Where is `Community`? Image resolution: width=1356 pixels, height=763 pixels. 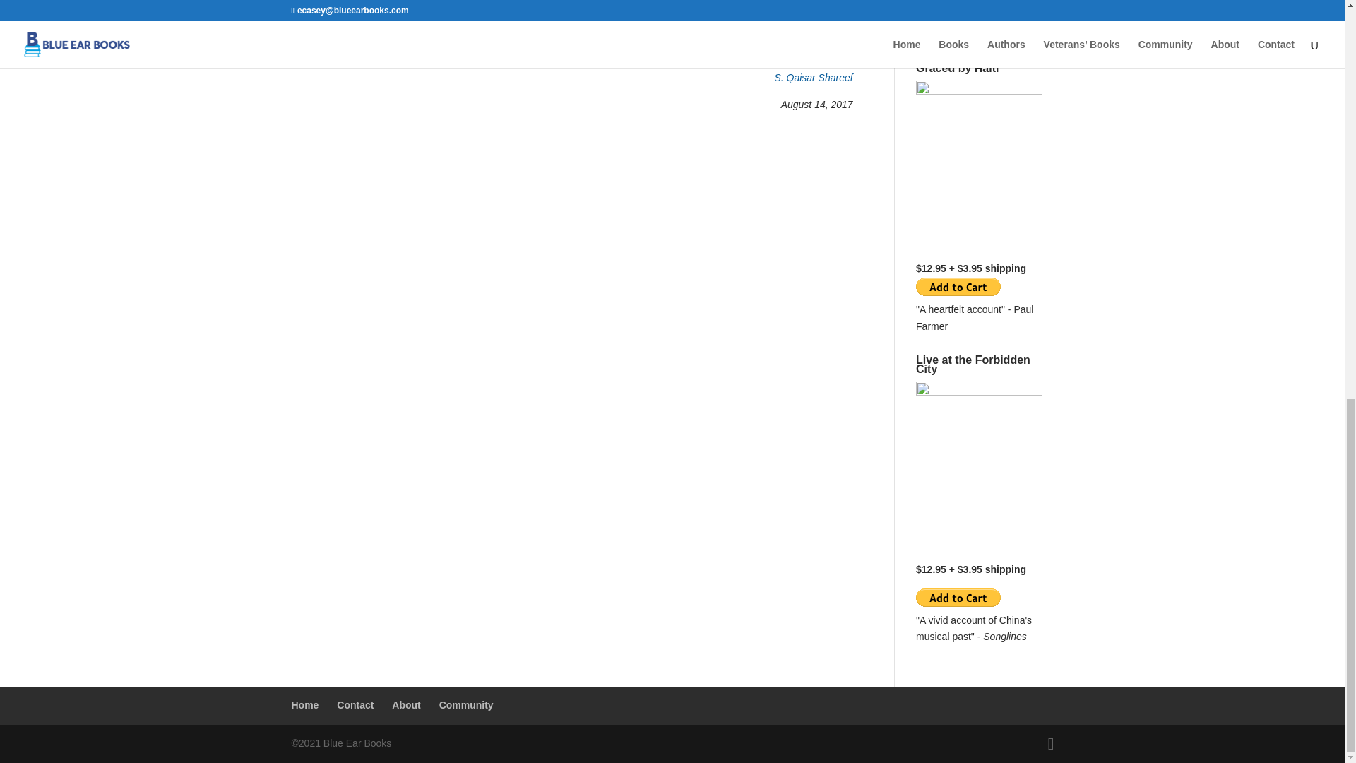
Community is located at coordinates (466, 705).